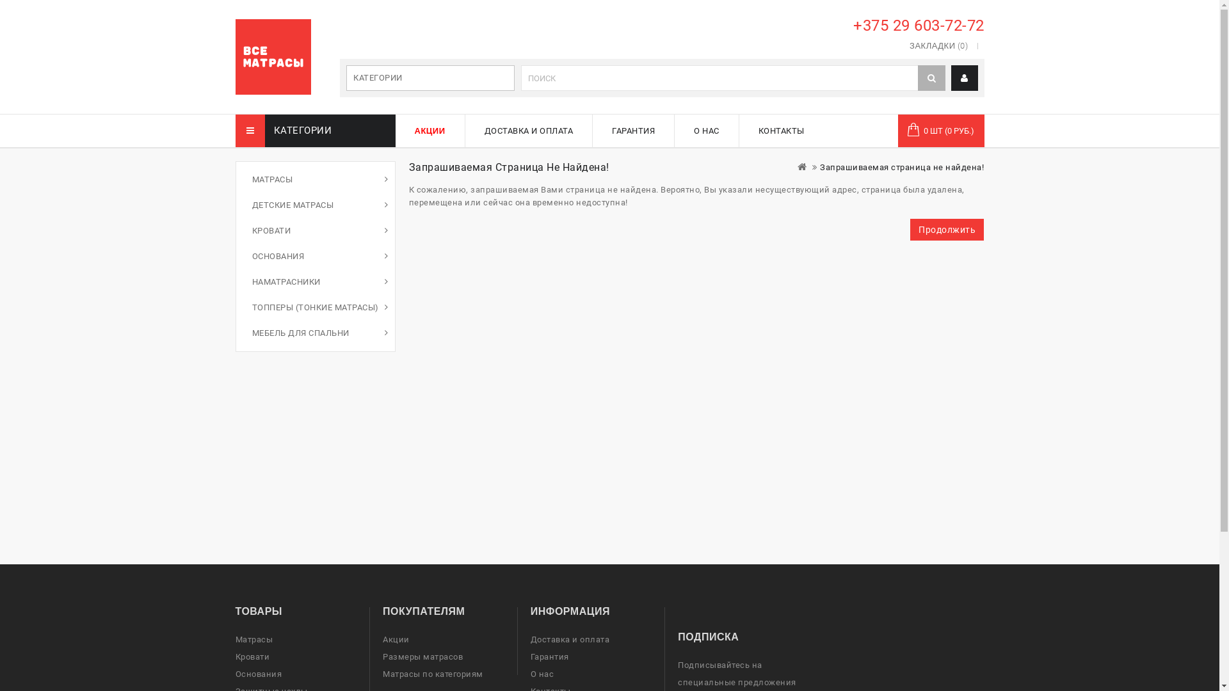  Describe the element at coordinates (917, 26) in the screenshot. I see `+375 29 603-72-72` at that location.